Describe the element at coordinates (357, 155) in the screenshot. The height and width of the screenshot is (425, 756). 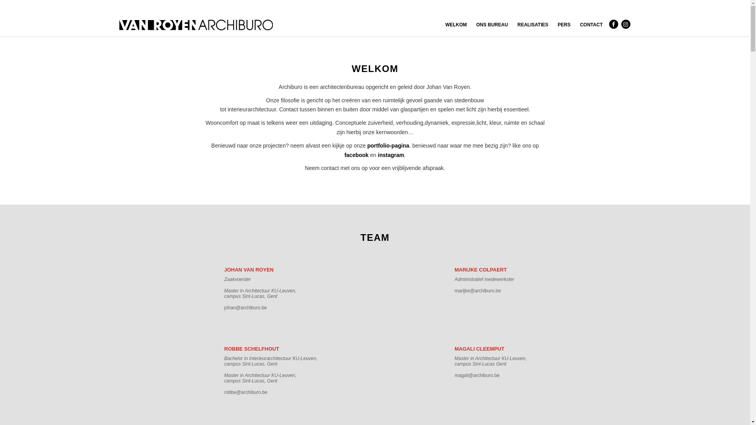
I see `facebook` at that location.